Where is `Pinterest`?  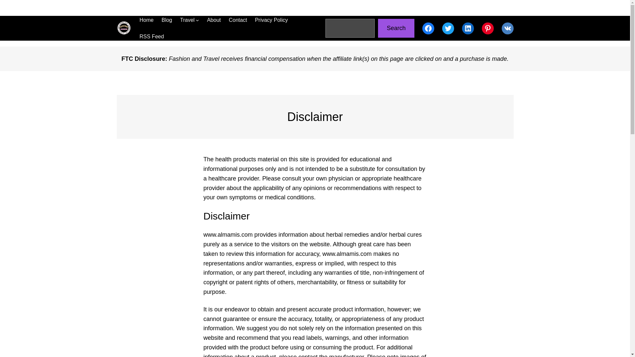
Pinterest is located at coordinates (487, 28).